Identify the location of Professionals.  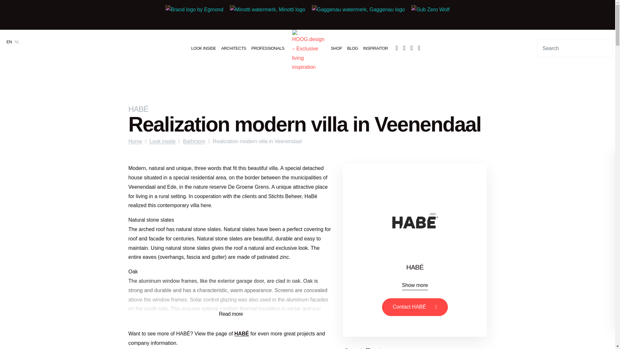
(267, 48).